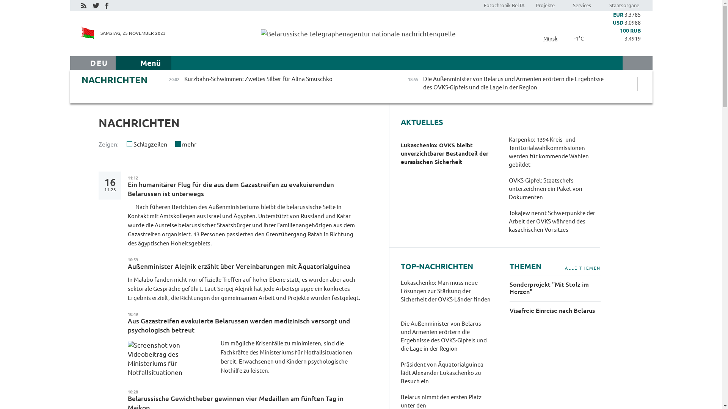  What do you see at coordinates (96, 6) in the screenshot?
I see `twitter` at bounding box center [96, 6].